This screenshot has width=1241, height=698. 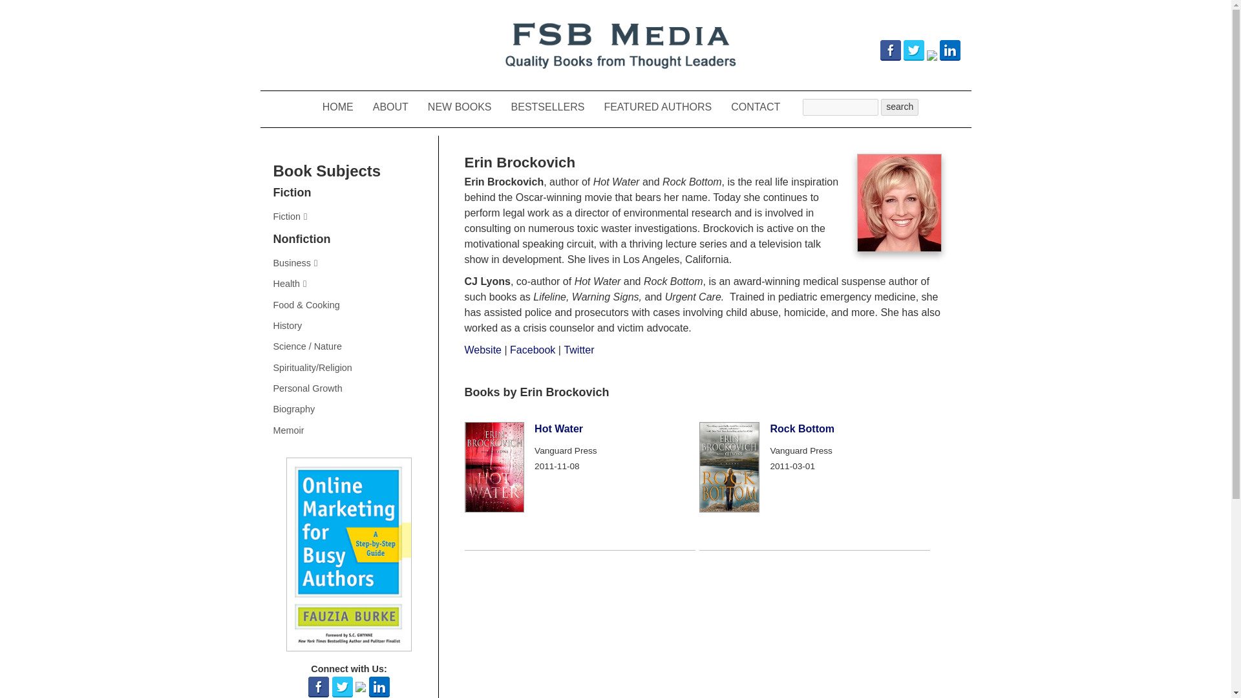 I want to click on Business, so click(x=348, y=262).